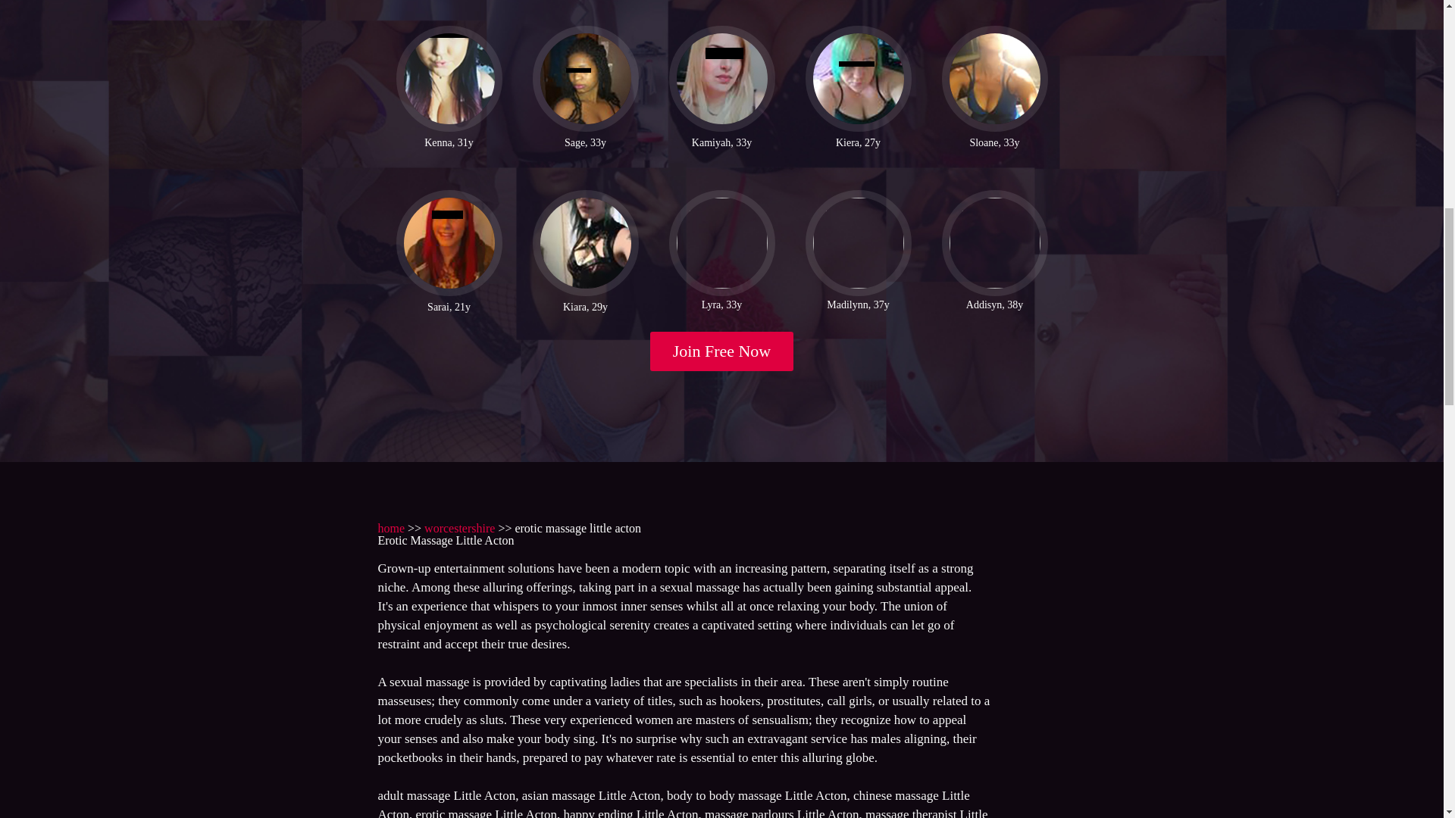  I want to click on Join, so click(722, 351).